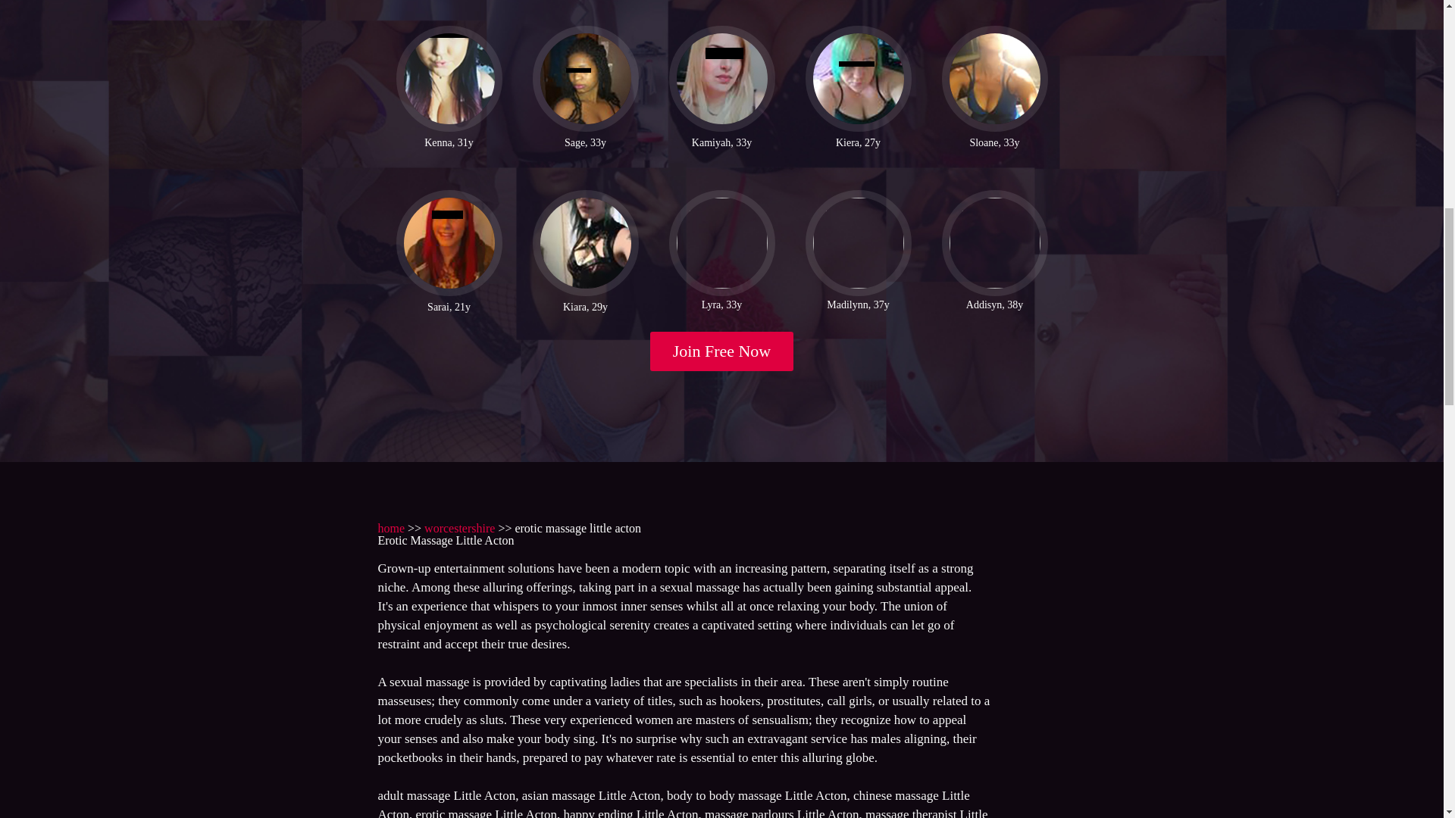  I want to click on Join, so click(722, 351).